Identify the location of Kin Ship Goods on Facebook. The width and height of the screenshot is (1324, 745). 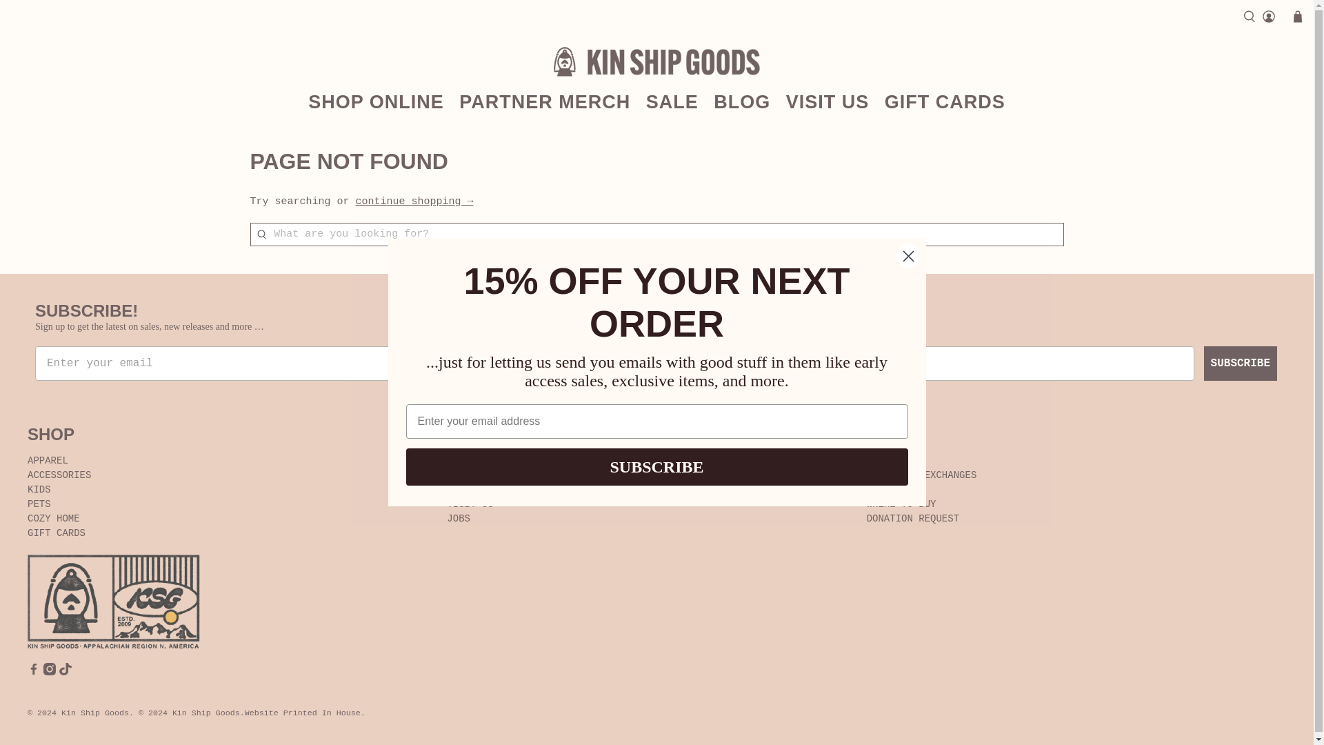
(33, 672).